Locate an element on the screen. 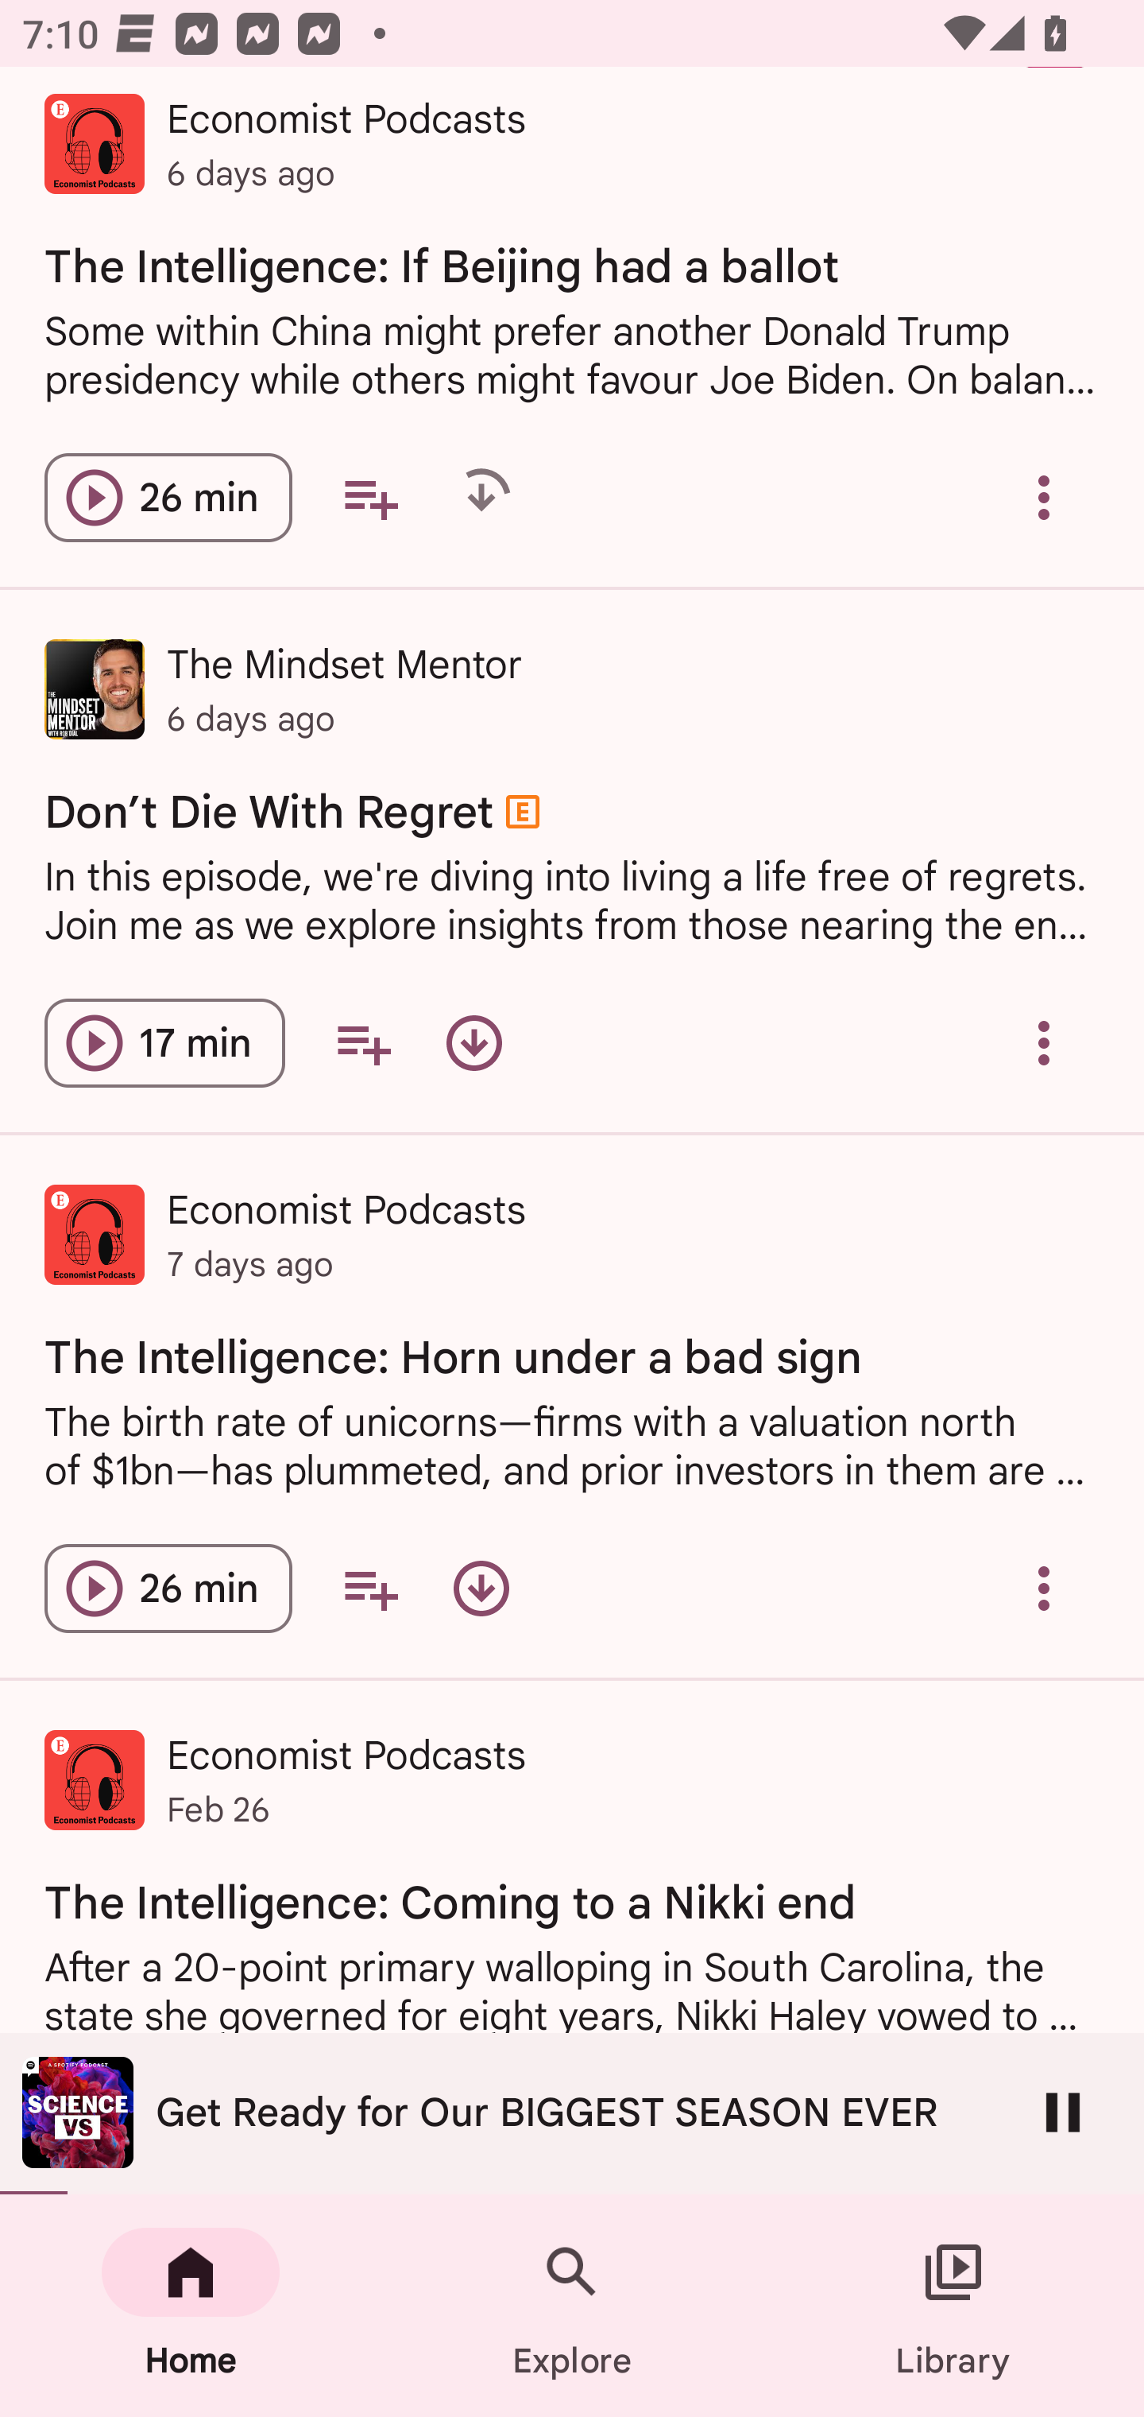 The width and height of the screenshot is (1144, 2417). Add to your queue is located at coordinates (370, 498).